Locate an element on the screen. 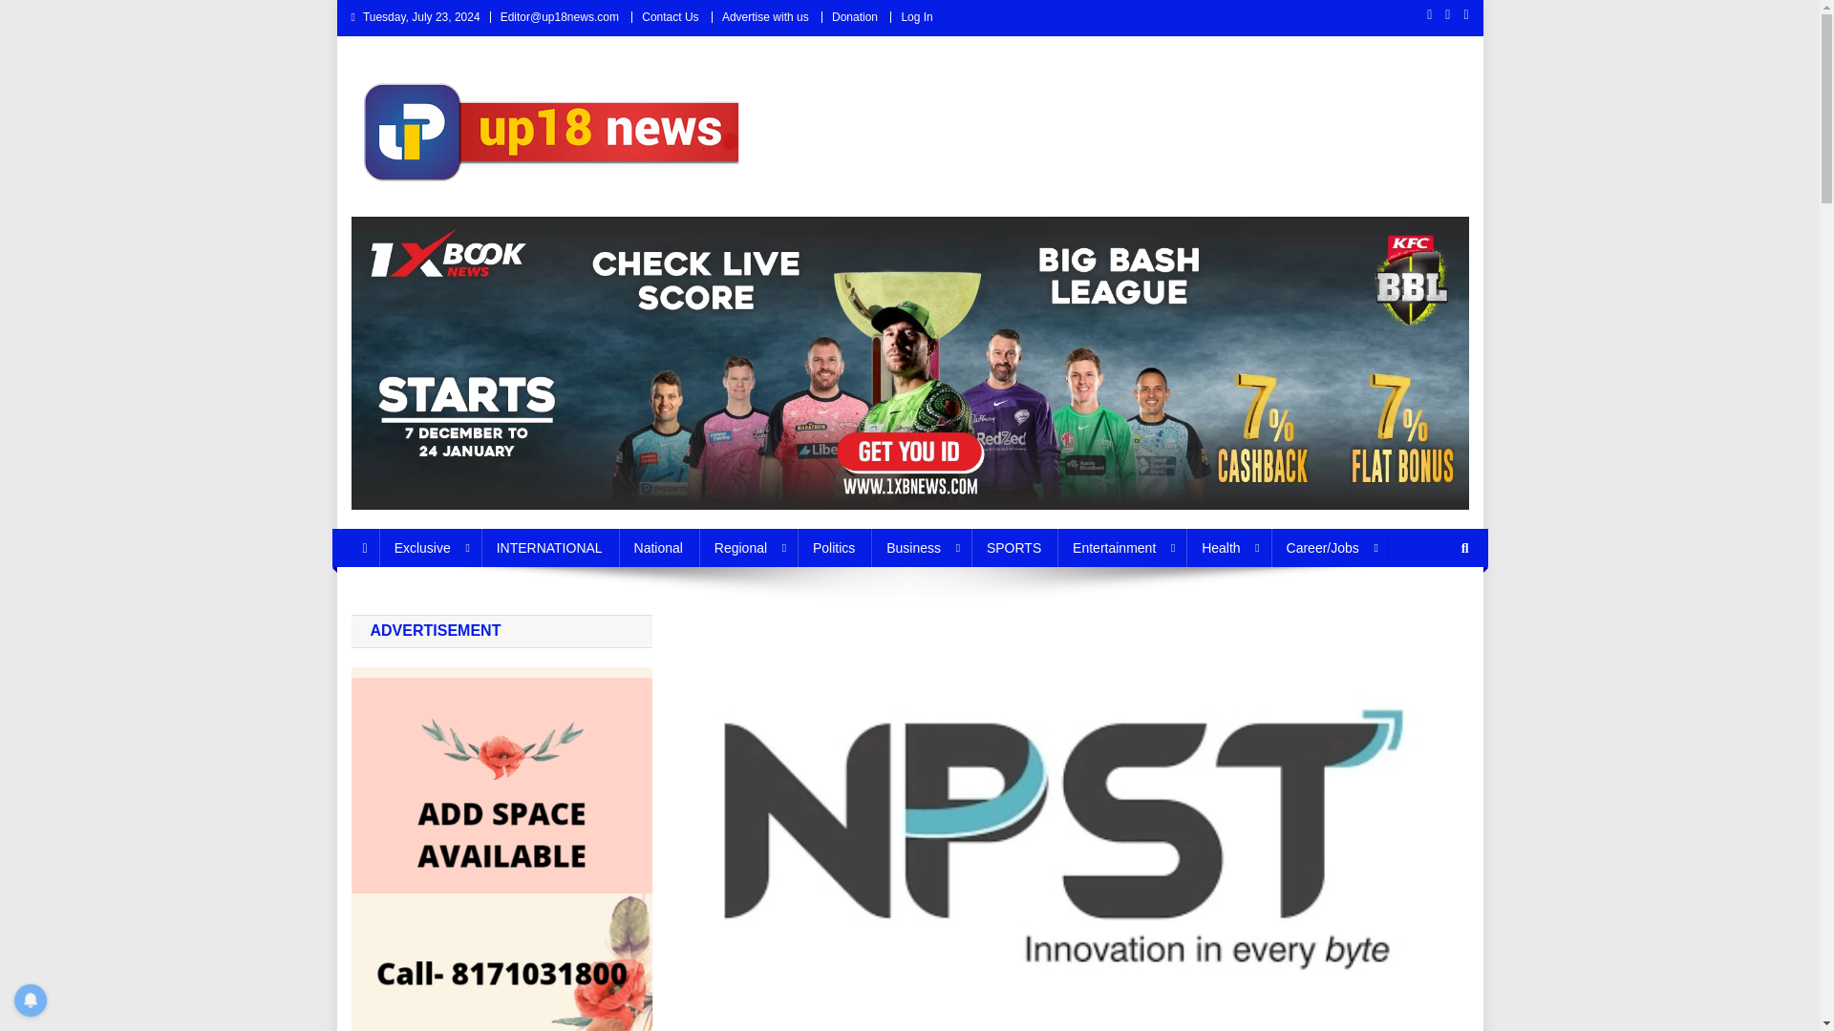 Image resolution: width=1834 pixels, height=1031 pixels. Regional is located at coordinates (747, 548).